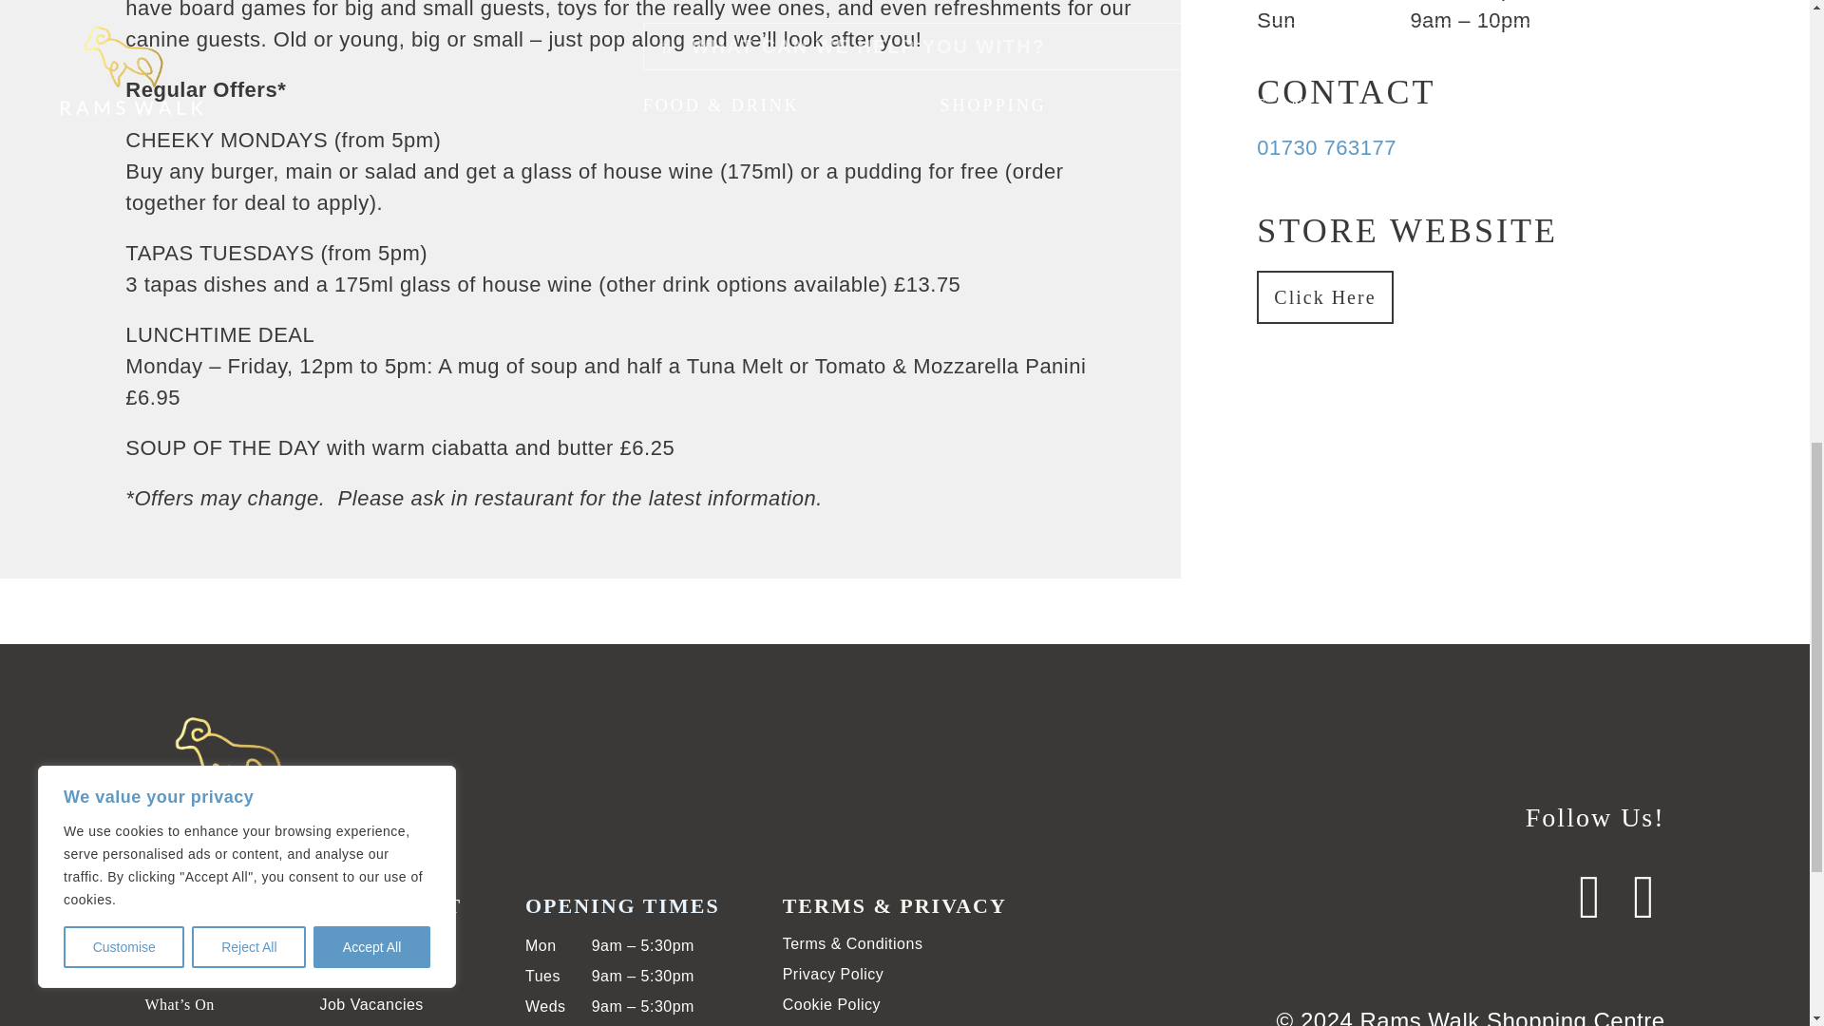 The width and height of the screenshot is (1824, 1026). I want to click on 01730 763177, so click(1326, 147).